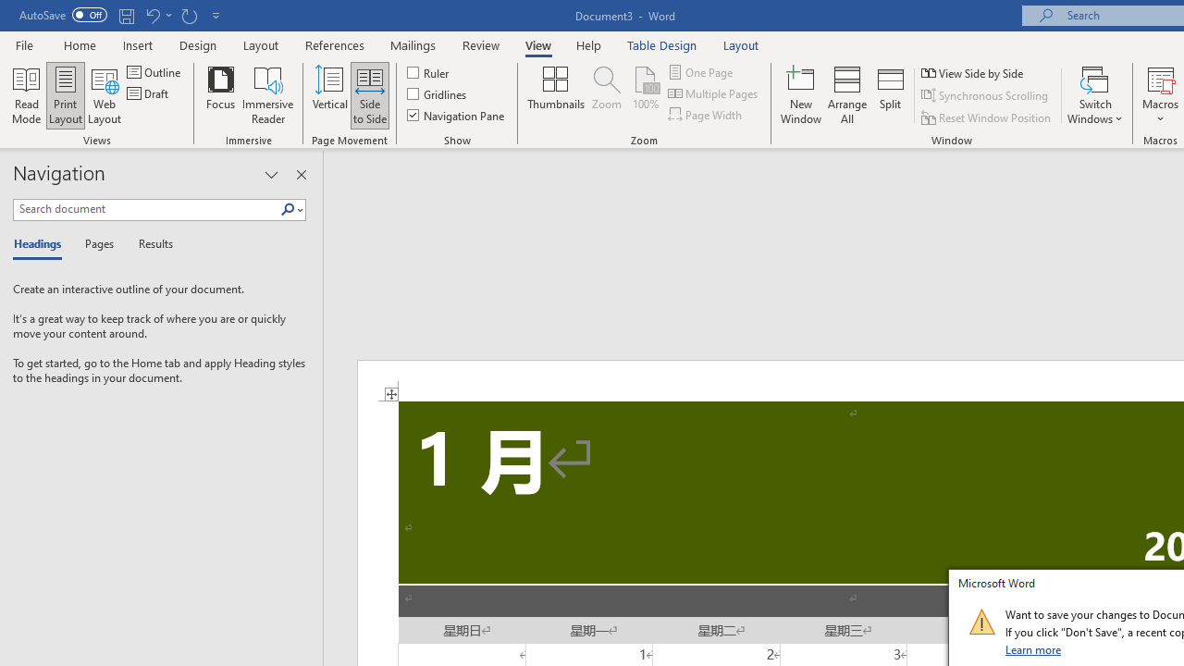  Describe the element at coordinates (370, 94) in the screenshot. I see `Side to Side` at that location.